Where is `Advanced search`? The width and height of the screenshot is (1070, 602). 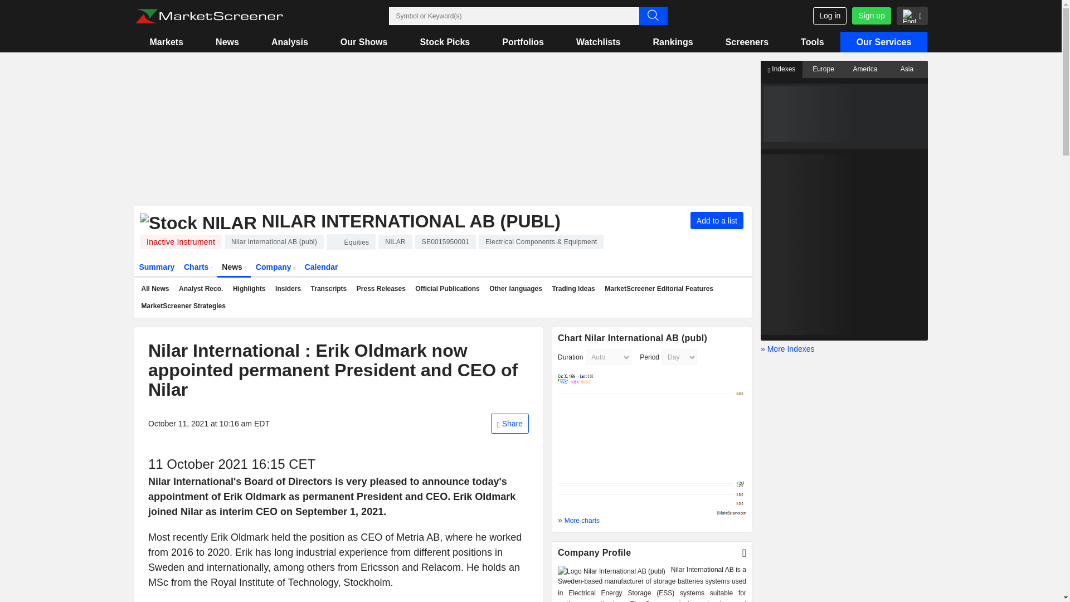 Advanced search is located at coordinates (653, 16).